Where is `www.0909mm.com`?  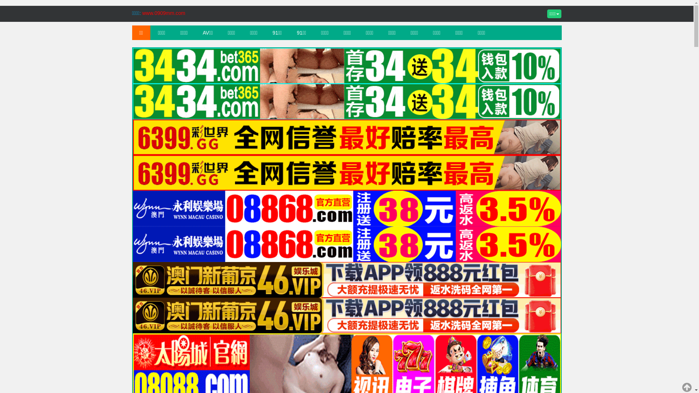
www.0909mm.com is located at coordinates (164, 13).